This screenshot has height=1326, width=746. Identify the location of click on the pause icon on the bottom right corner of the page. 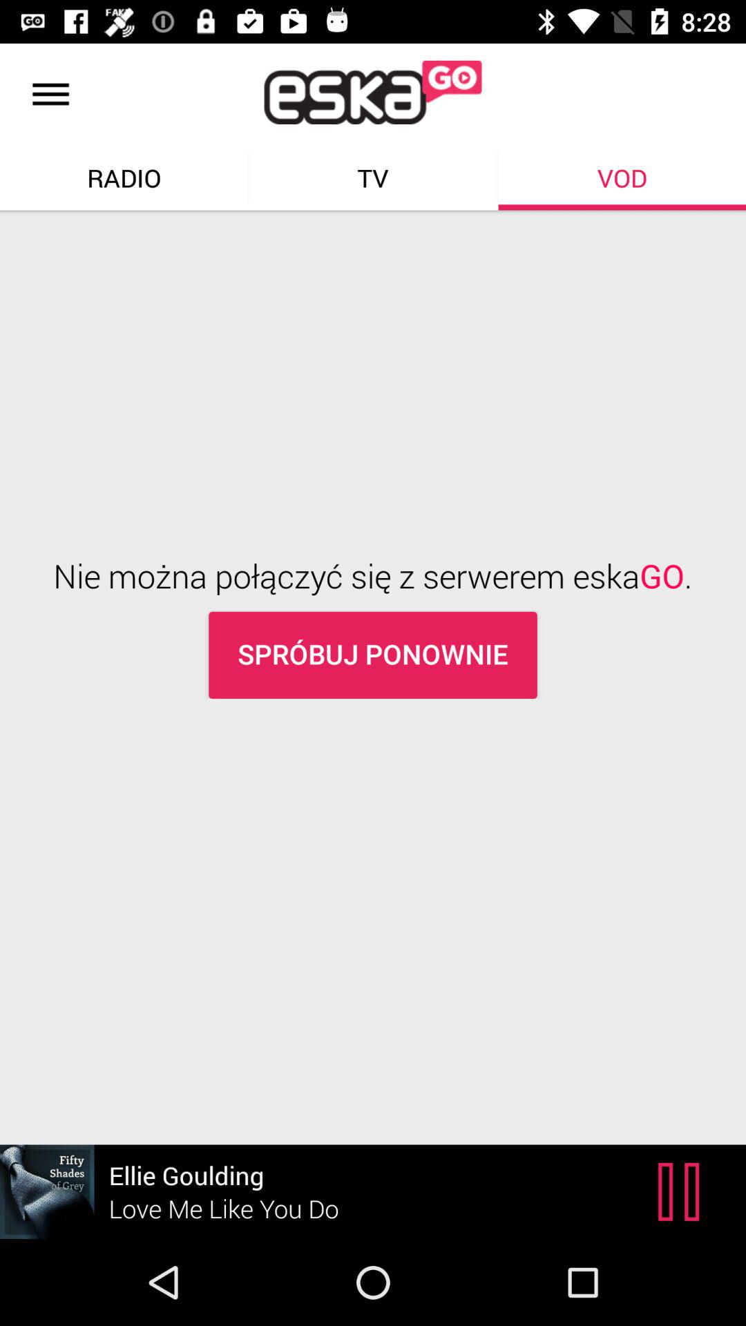
(682, 1192).